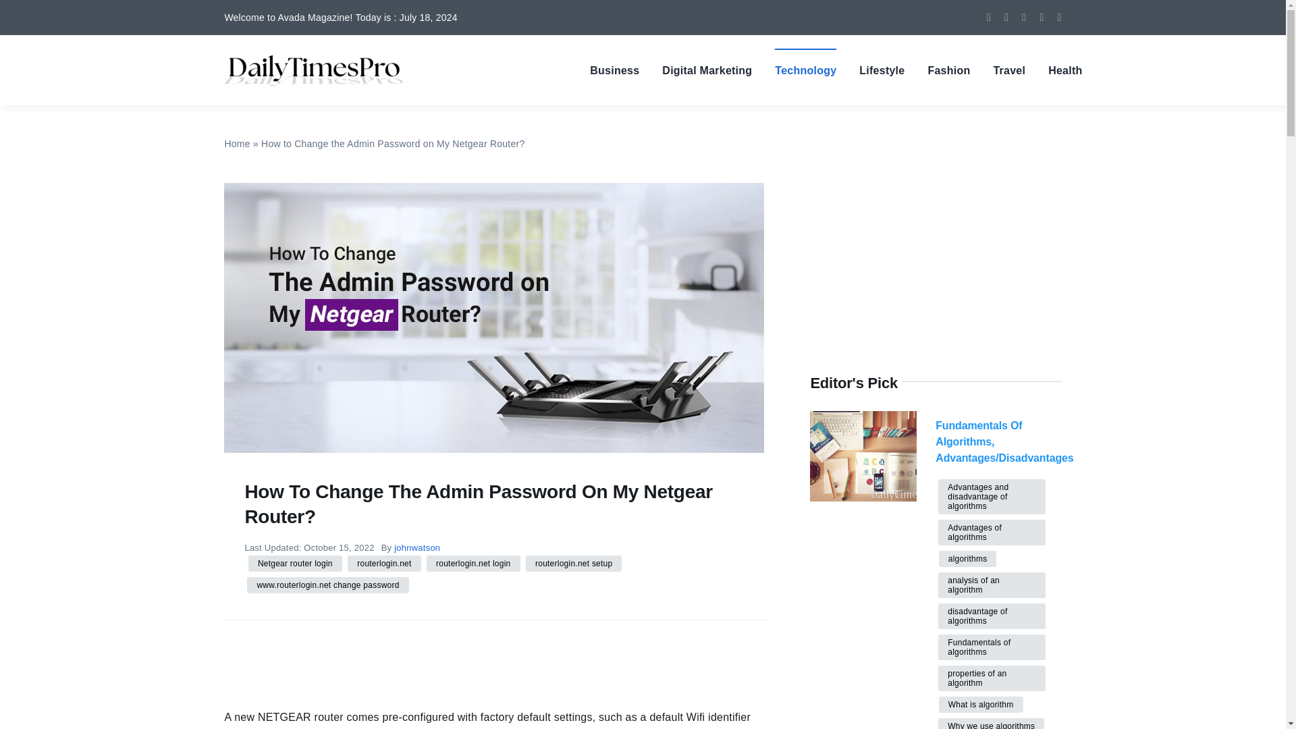 The height and width of the screenshot is (729, 1296). What do you see at coordinates (417, 547) in the screenshot?
I see `johnwatson` at bounding box center [417, 547].